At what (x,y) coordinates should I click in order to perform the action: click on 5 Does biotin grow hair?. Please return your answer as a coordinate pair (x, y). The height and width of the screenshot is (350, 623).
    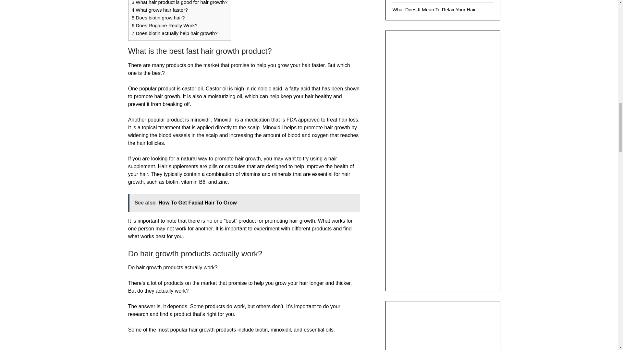
    Looking at the image, I should click on (158, 17).